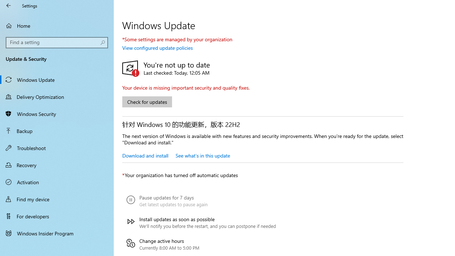 This screenshot has width=455, height=256. Describe the element at coordinates (57, 216) in the screenshot. I see `For developers` at that location.